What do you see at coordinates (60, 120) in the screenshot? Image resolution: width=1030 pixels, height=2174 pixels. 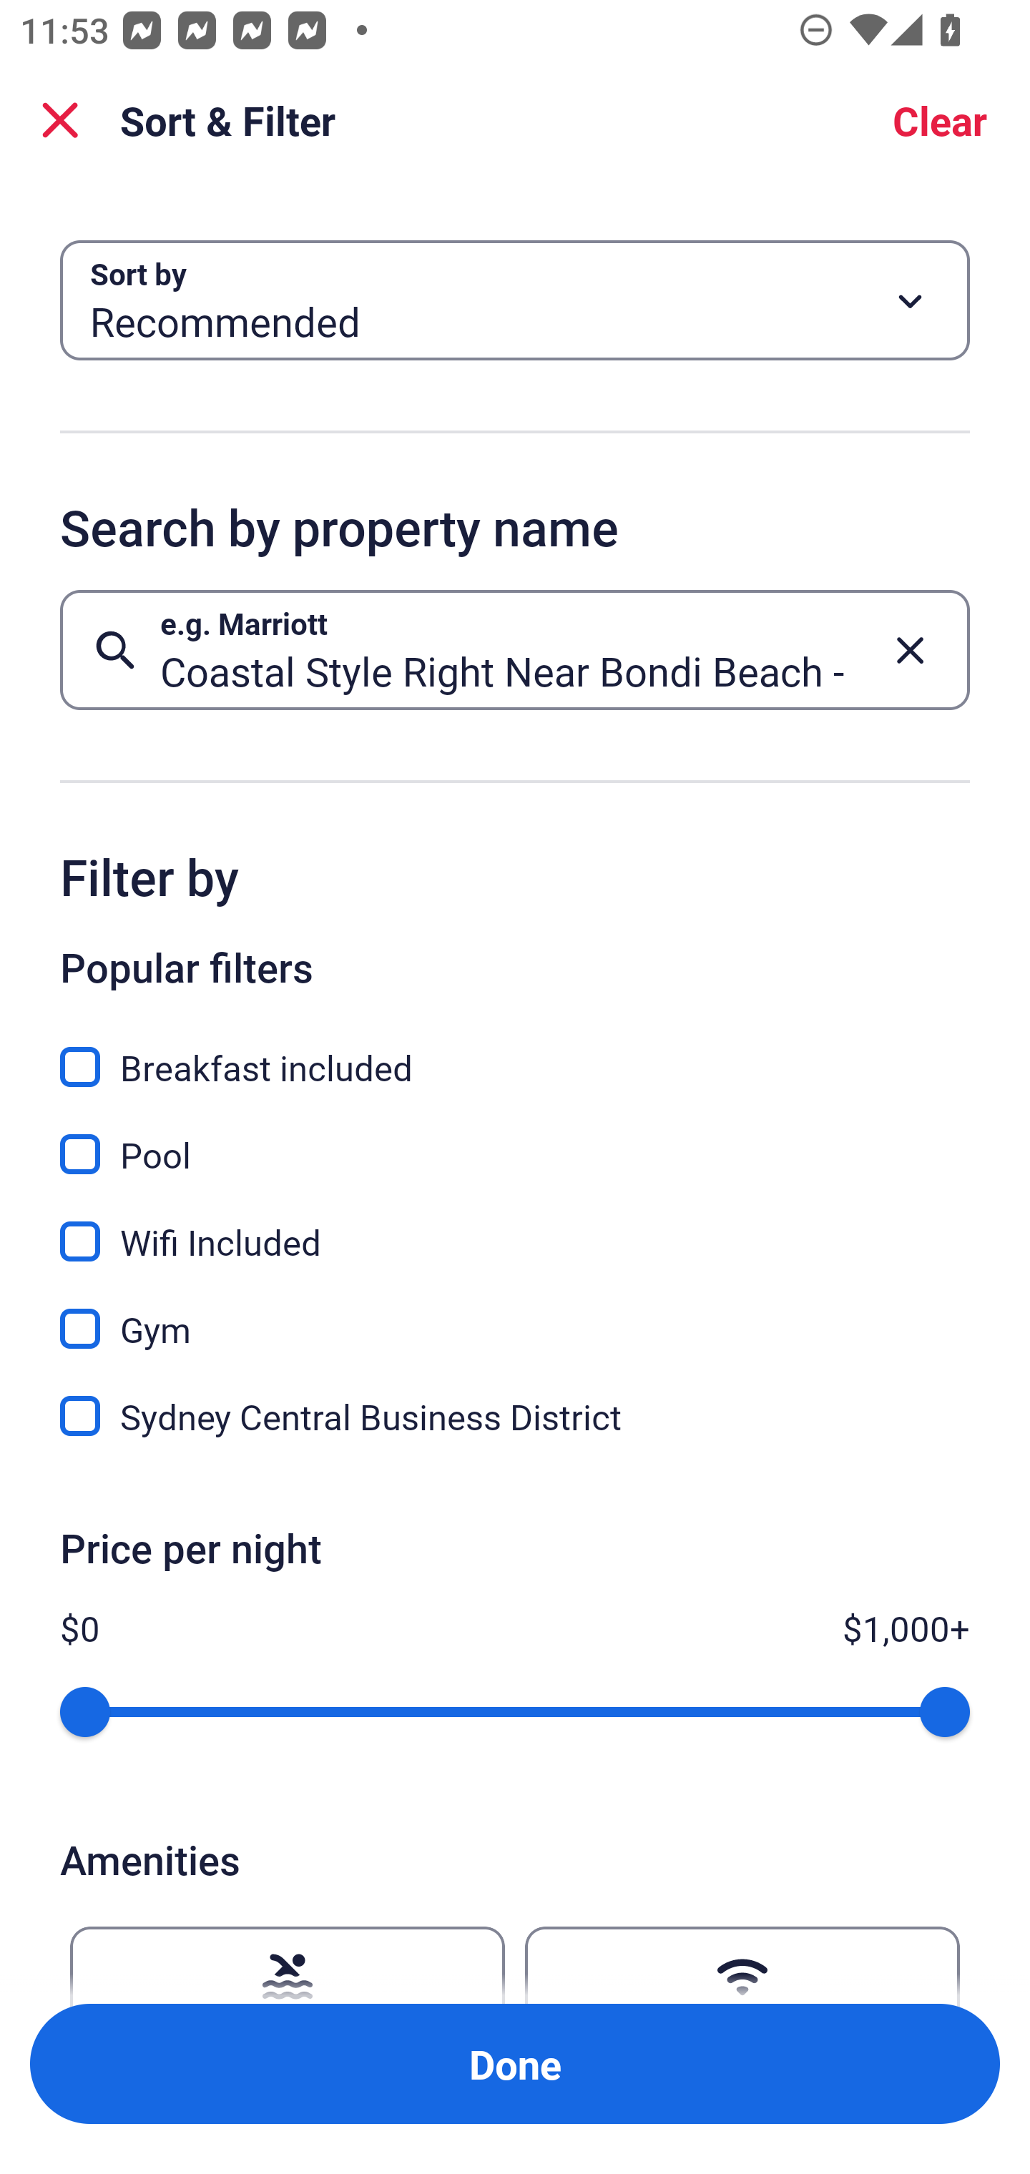 I see `Close Sort and Filter` at bounding box center [60, 120].